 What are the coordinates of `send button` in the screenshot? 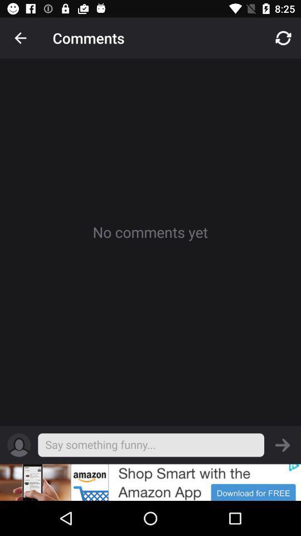 It's located at (283, 445).